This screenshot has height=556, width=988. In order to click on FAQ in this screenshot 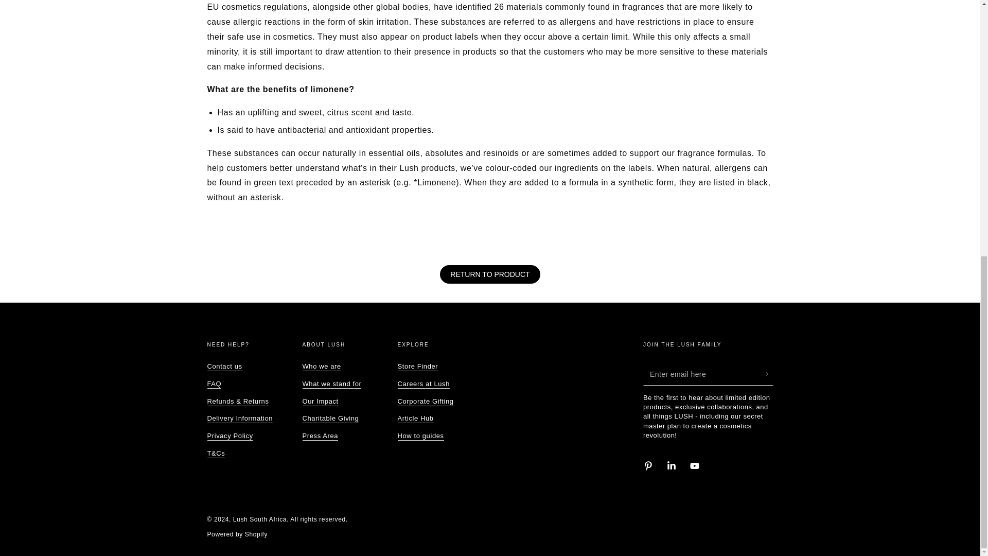, I will do `click(214, 384)`.